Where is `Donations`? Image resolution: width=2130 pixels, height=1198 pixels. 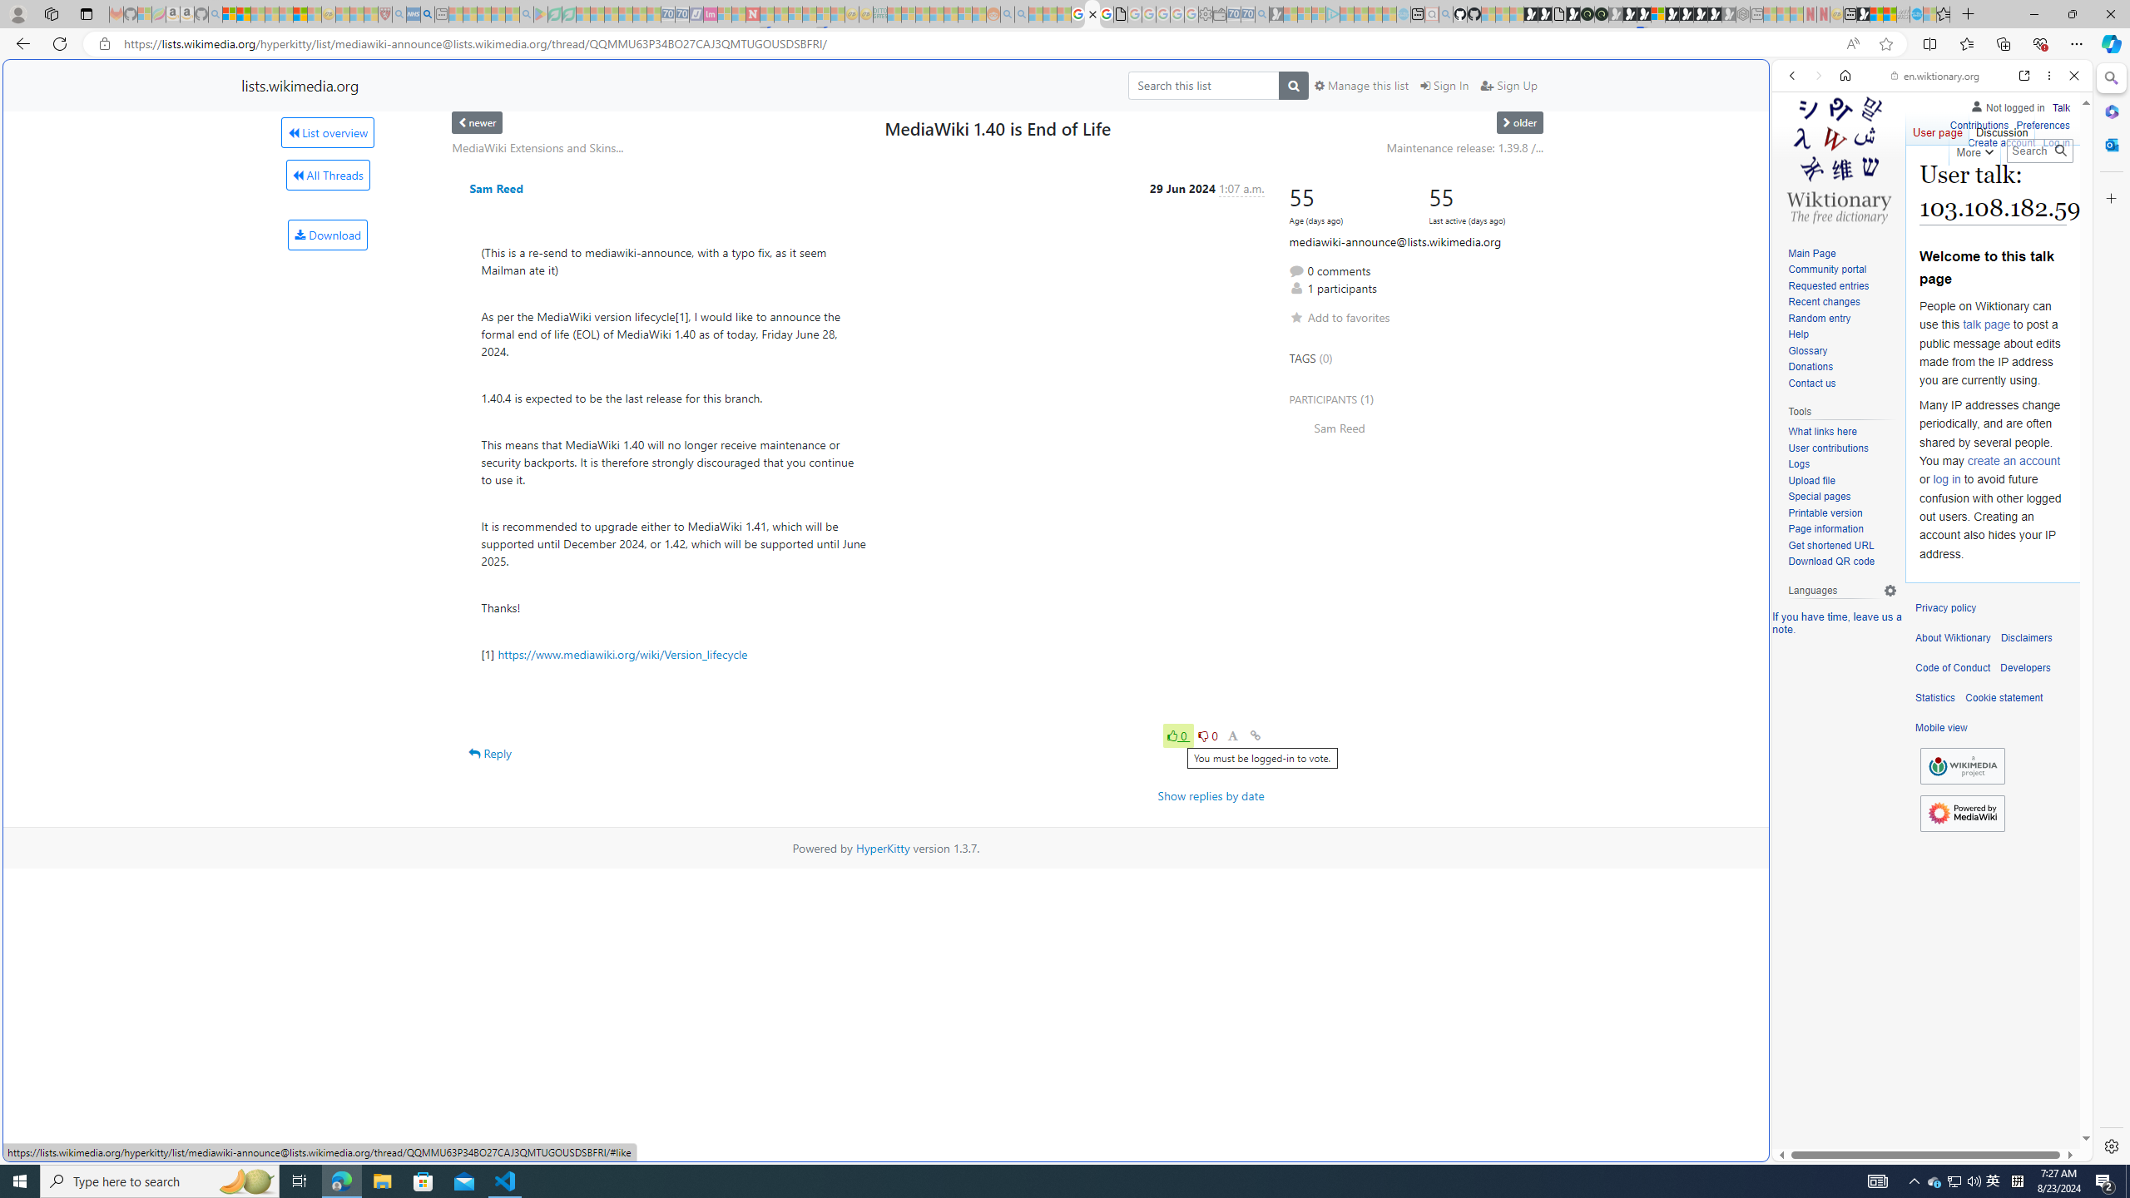
Donations is located at coordinates (1842, 368).